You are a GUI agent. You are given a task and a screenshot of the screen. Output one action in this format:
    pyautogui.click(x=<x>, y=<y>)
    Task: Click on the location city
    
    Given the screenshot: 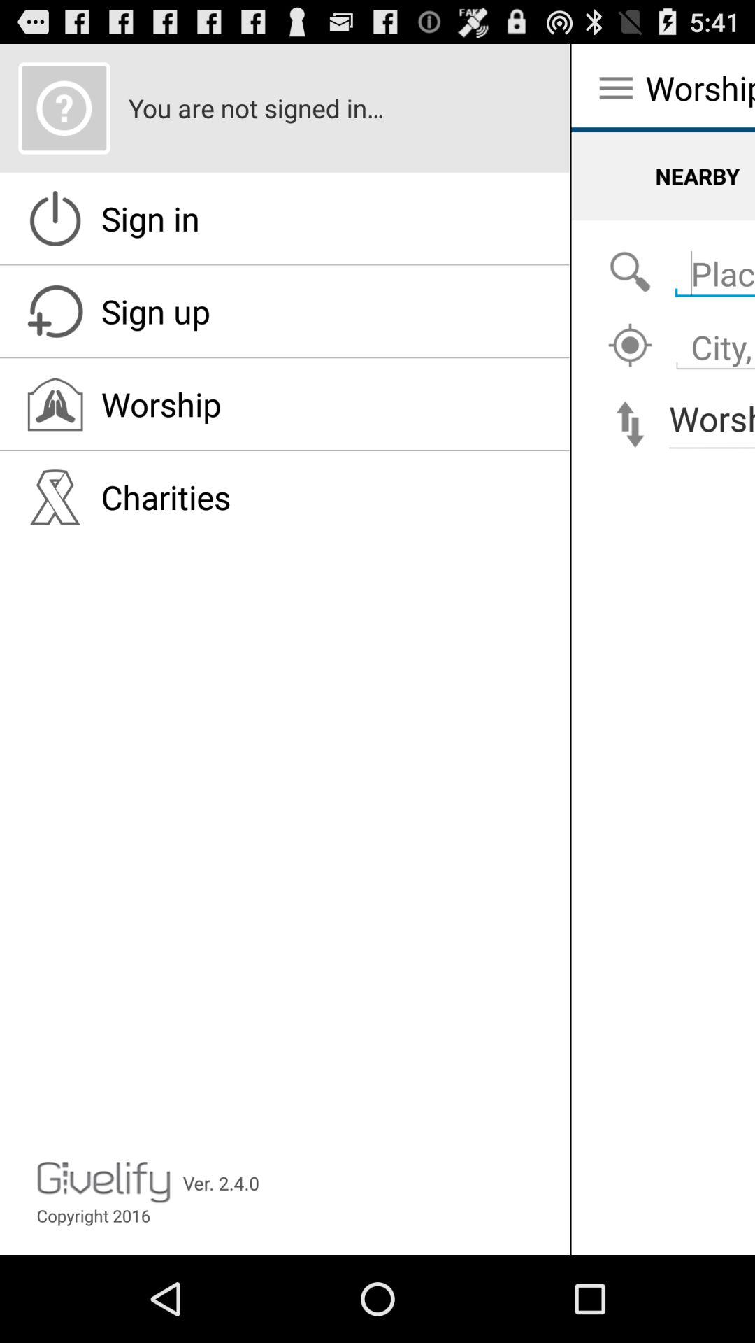 What is the action you would take?
    pyautogui.click(x=630, y=346)
    